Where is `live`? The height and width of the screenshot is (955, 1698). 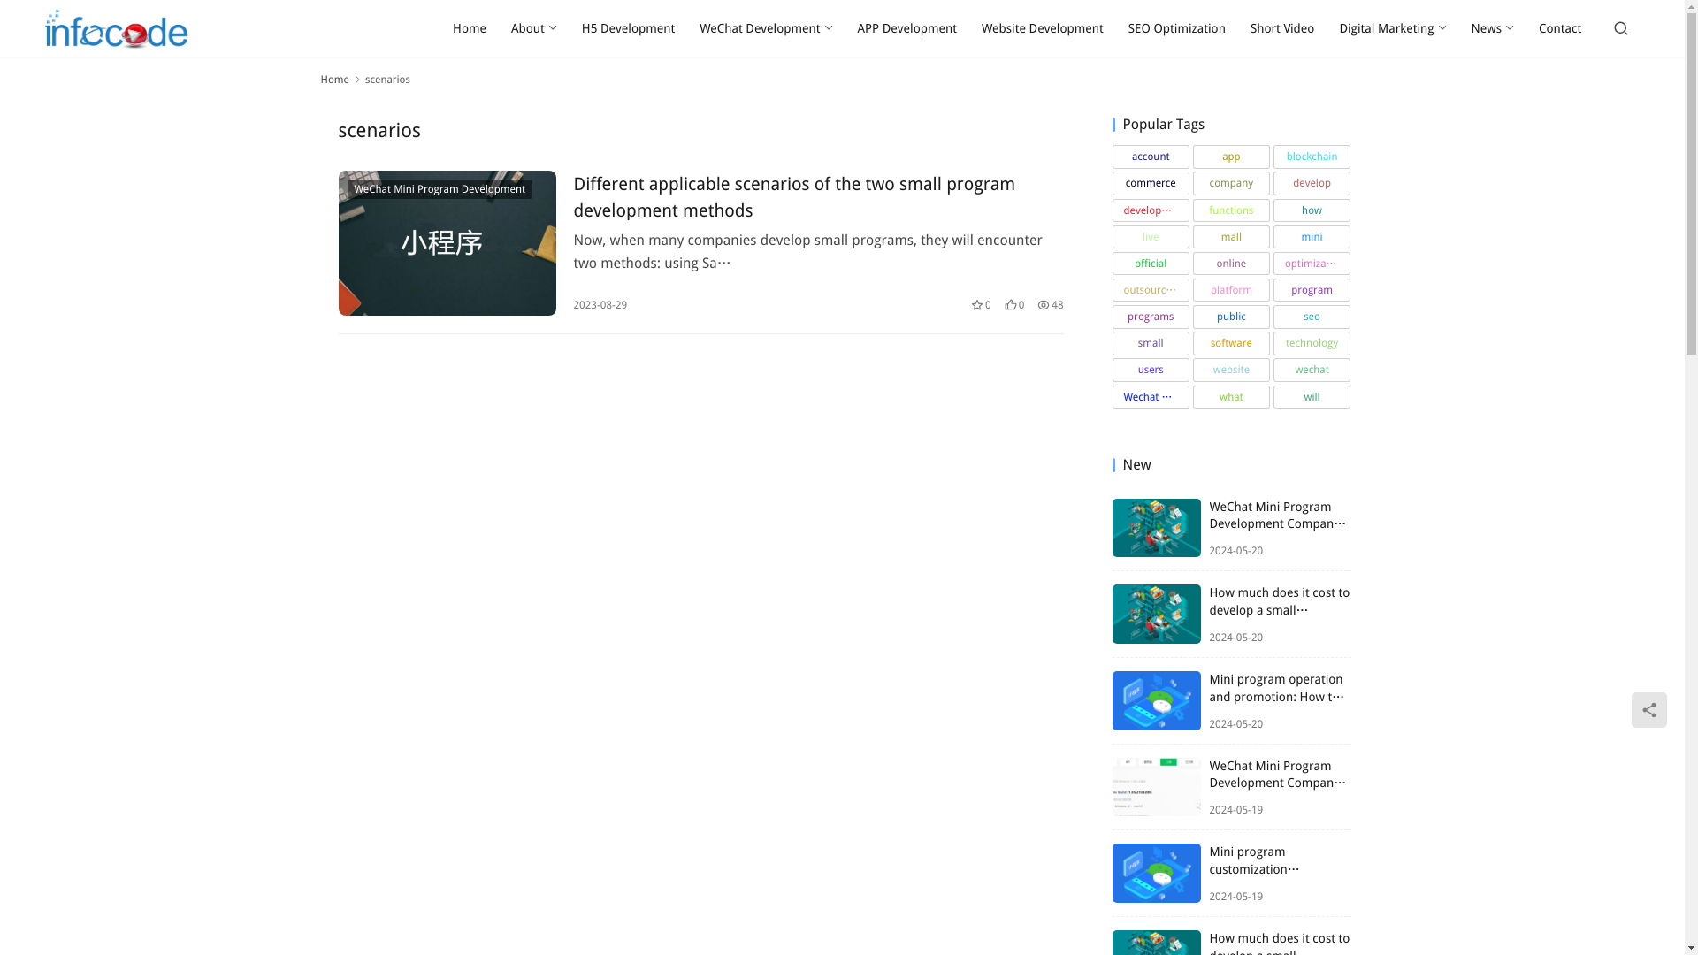 live is located at coordinates (1151, 236).